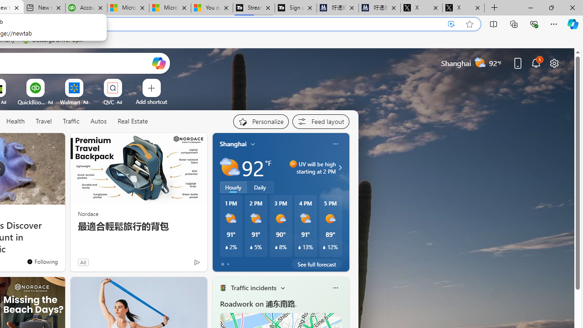 The image size is (583, 328). What do you see at coordinates (98, 122) in the screenshot?
I see `Autos` at bounding box center [98, 122].